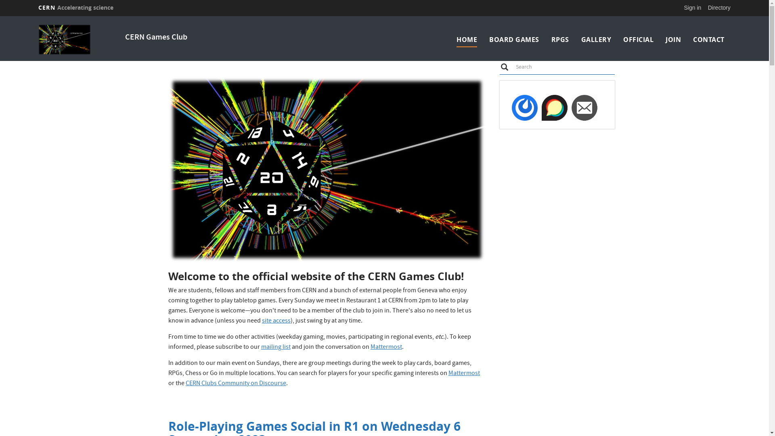 This screenshot has width=775, height=436. What do you see at coordinates (514, 40) in the screenshot?
I see `BOARD GAMES` at bounding box center [514, 40].